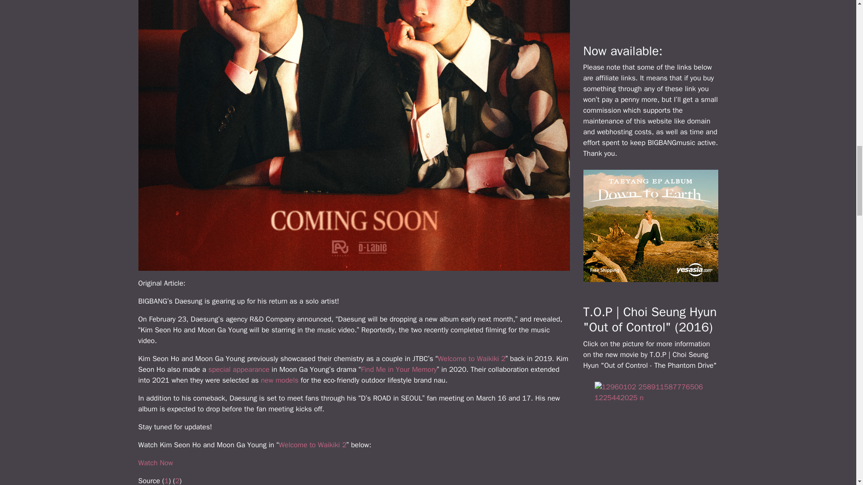 Image resolution: width=863 pixels, height=485 pixels. Describe the element at coordinates (398, 369) in the screenshot. I see `Find Me in Your Memory` at that location.